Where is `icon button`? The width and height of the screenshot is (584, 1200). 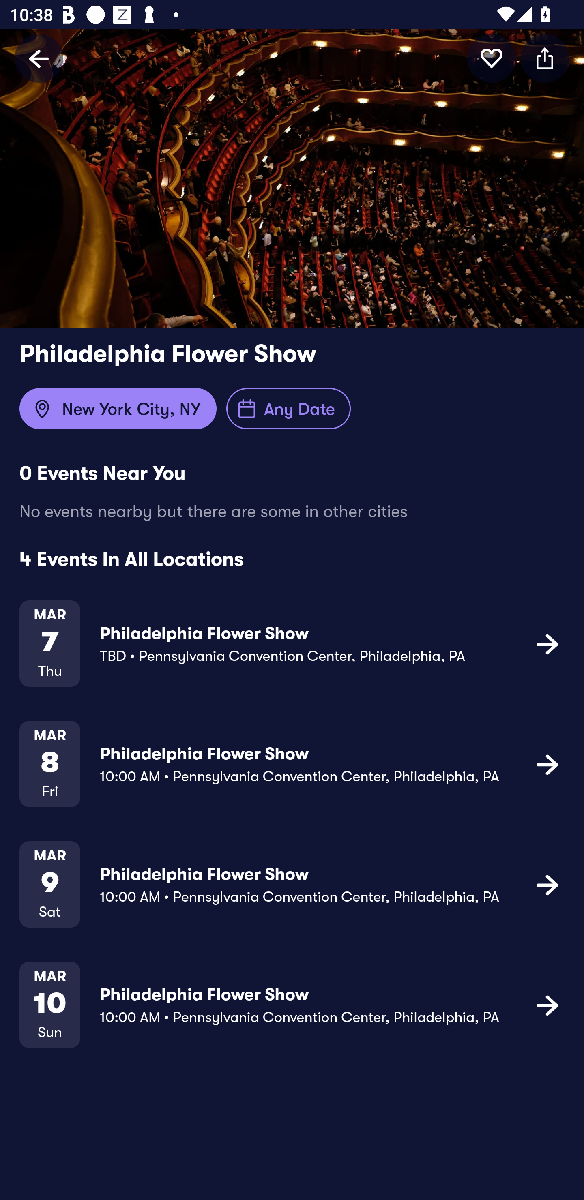 icon button is located at coordinates (545, 58).